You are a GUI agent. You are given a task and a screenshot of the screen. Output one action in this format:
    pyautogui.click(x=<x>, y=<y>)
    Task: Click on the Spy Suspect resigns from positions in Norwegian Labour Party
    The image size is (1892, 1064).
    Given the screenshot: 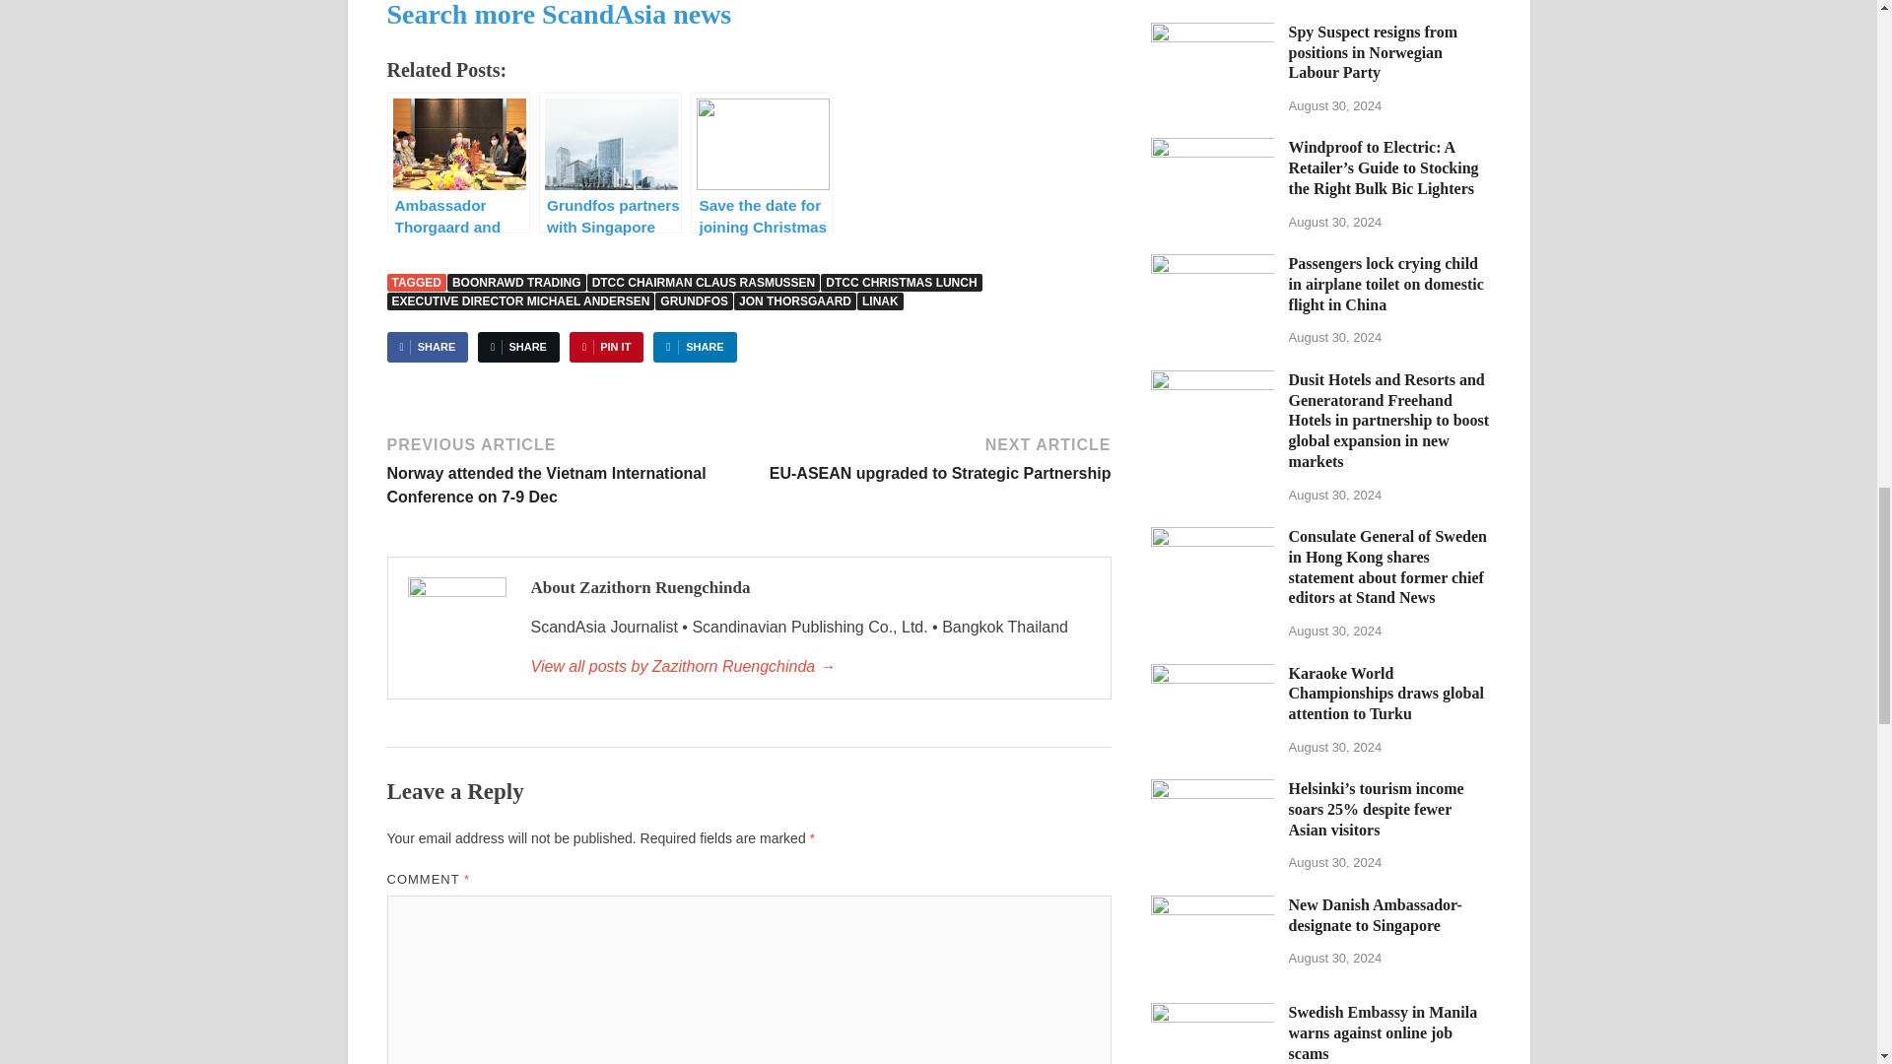 What is the action you would take?
    pyautogui.click(x=1212, y=33)
    